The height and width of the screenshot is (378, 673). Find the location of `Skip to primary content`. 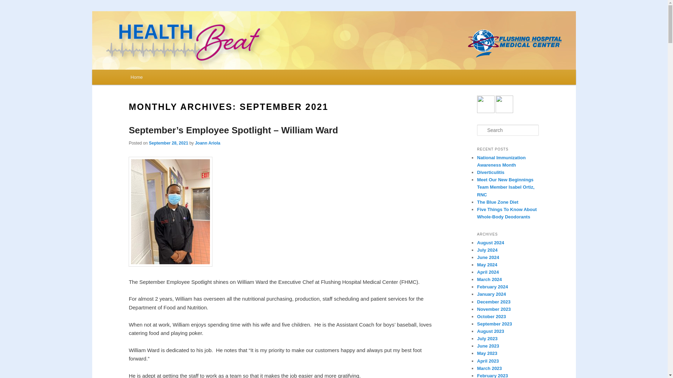

Skip to primary content is located at coordinates (162, 78).